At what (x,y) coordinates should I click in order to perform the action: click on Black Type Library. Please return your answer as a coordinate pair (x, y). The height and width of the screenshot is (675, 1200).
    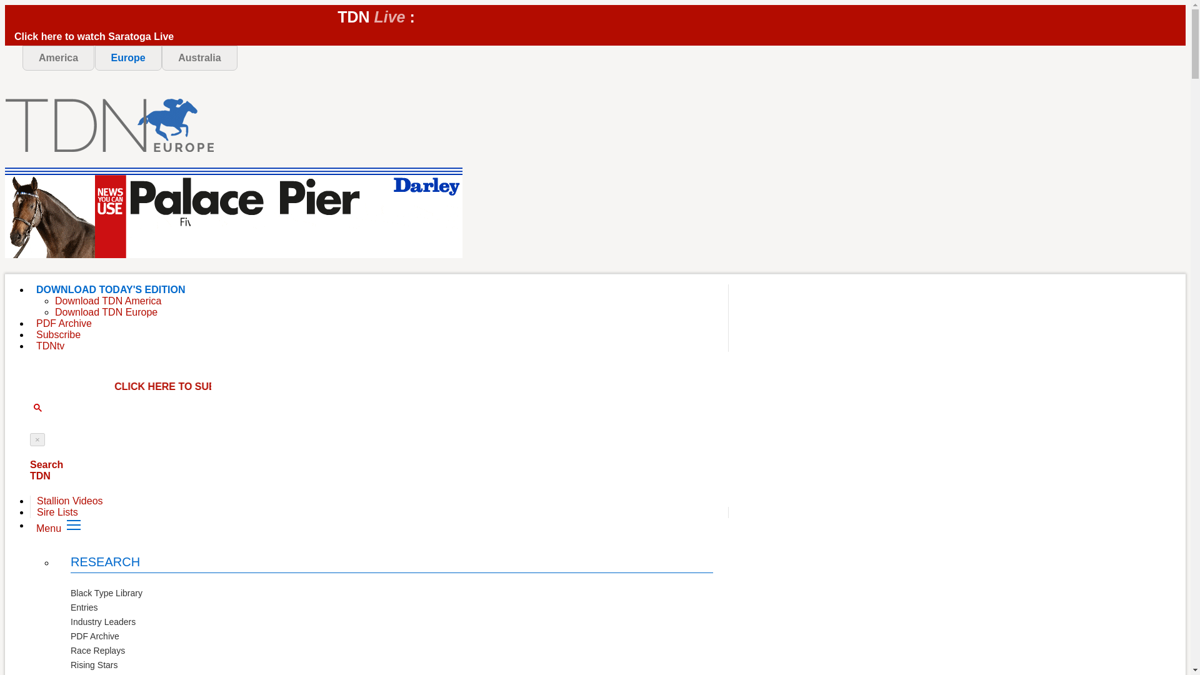
    Looking at the image, I should click on (106, 594).